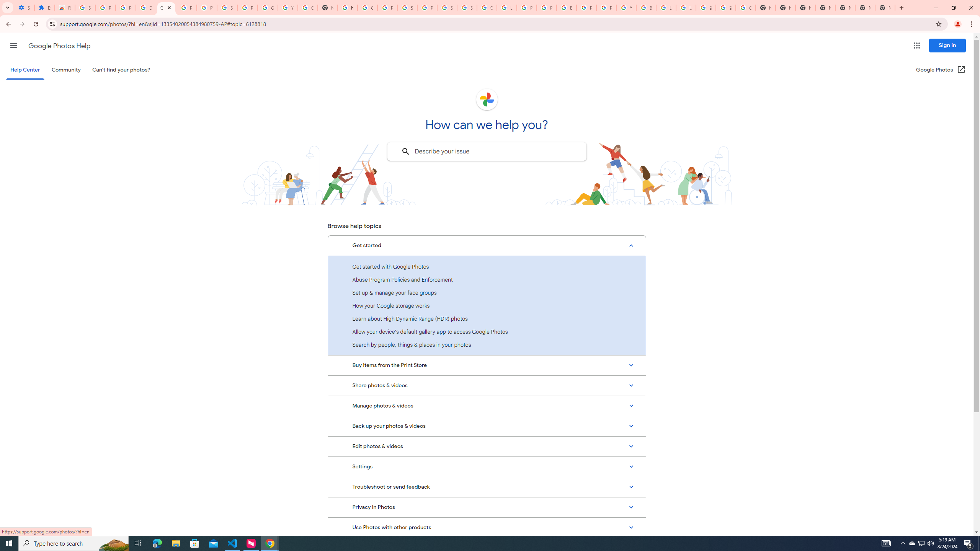 The height and width of the screenshot is (551, 980). What do you see at coordinates (487, 279) in the screenshot?
I see `Abuse Program Policies and Enforcement` at bounding box center [487, 279].